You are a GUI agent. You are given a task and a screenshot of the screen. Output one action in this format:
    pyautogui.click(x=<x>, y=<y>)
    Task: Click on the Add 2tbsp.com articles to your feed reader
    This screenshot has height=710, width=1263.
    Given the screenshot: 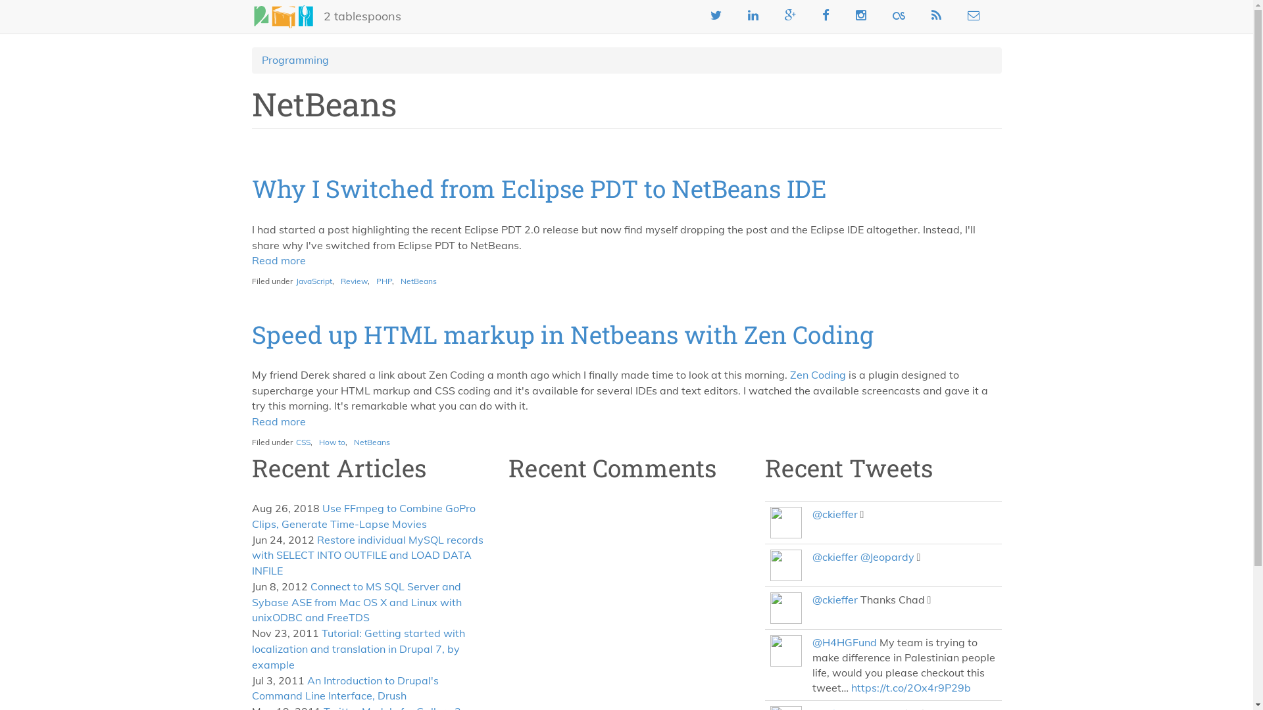 What is the action you would take?
    pyautogui.click(x=935, y=15)
    